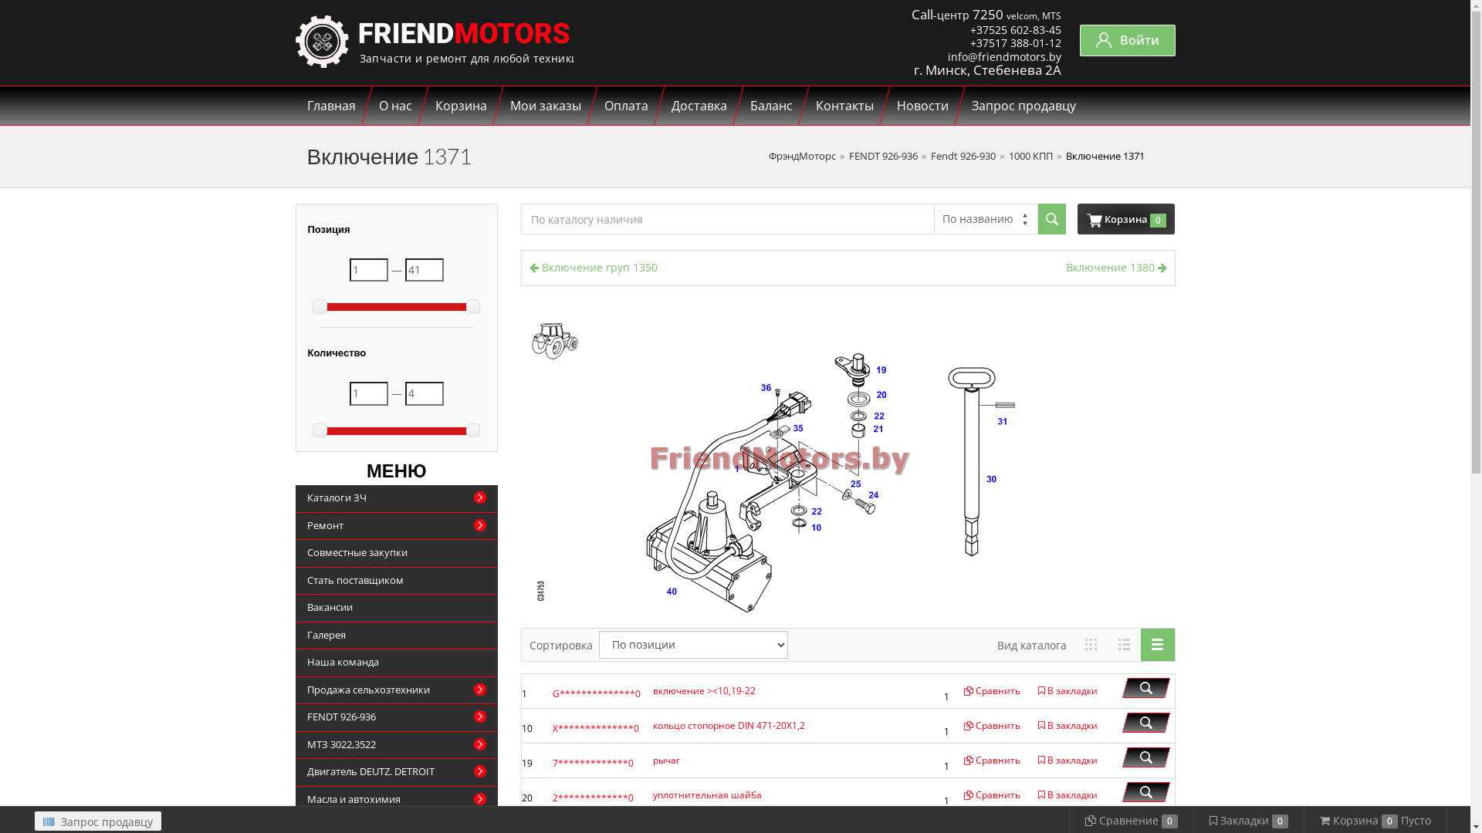 The image size is (1482, 833). What do you see at coordinates (596, 728) in the screenshot?
I see `X**************0` at bounding box center [596, 728].